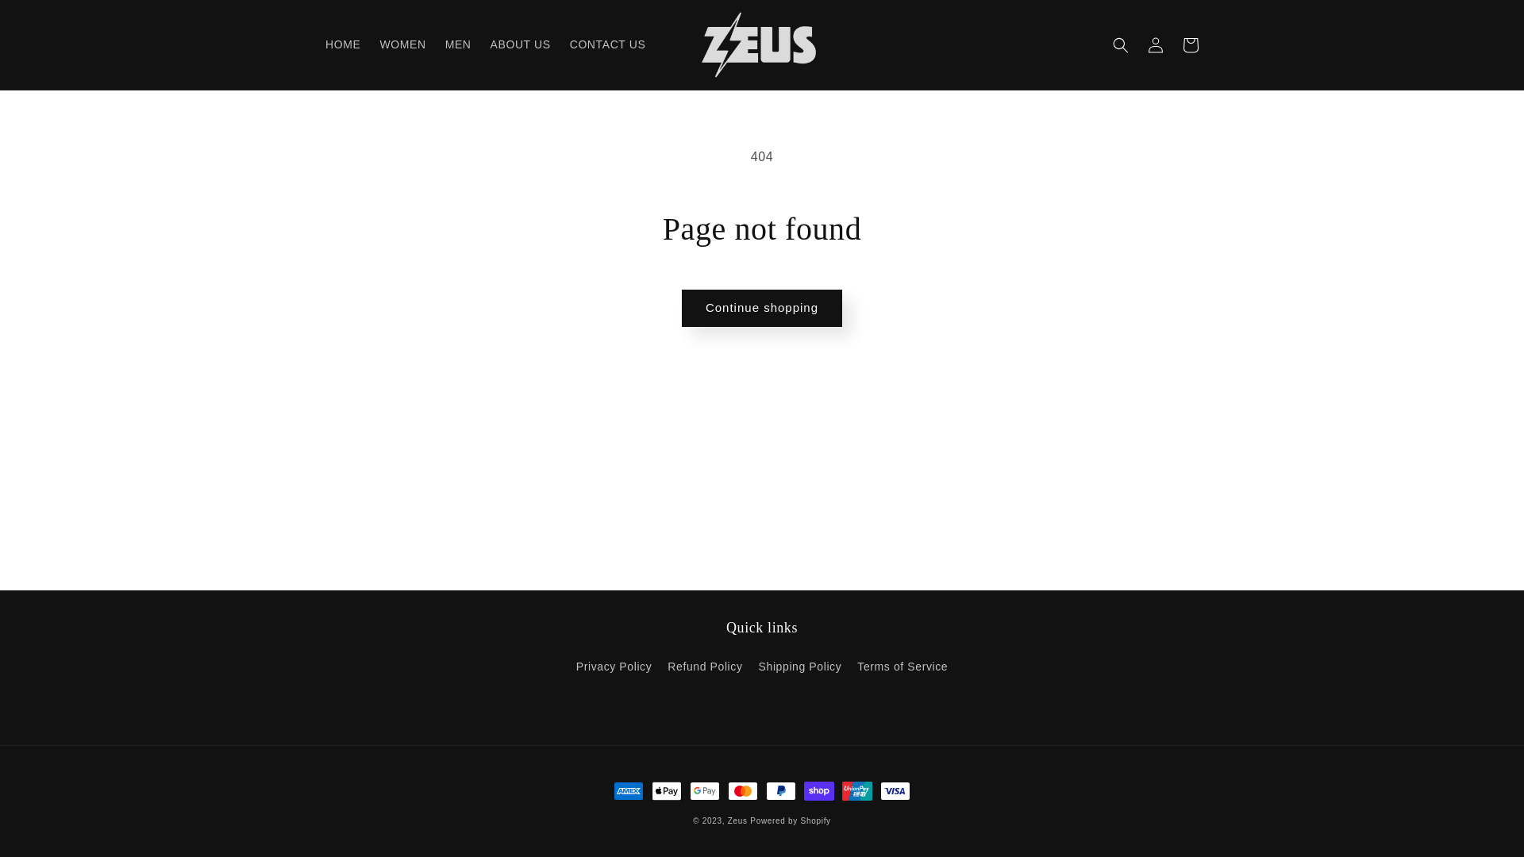 This screenshot has width=1524, height=857. Describe the element at coordinates (791, 820) in the screenshot. I see `Powered by Shopify` at that location.